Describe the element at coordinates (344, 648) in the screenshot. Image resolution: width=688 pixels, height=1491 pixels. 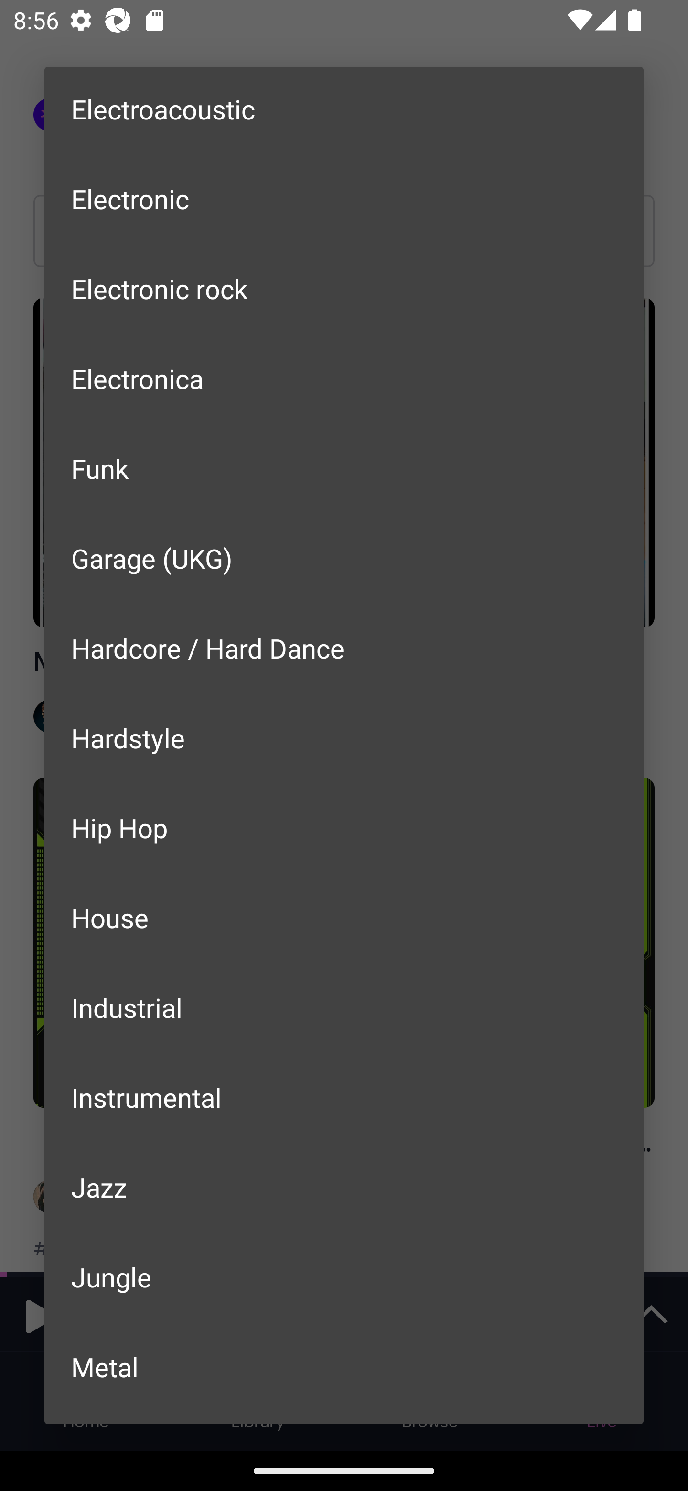
I see `Hardcore / Hard Dance` at that location.